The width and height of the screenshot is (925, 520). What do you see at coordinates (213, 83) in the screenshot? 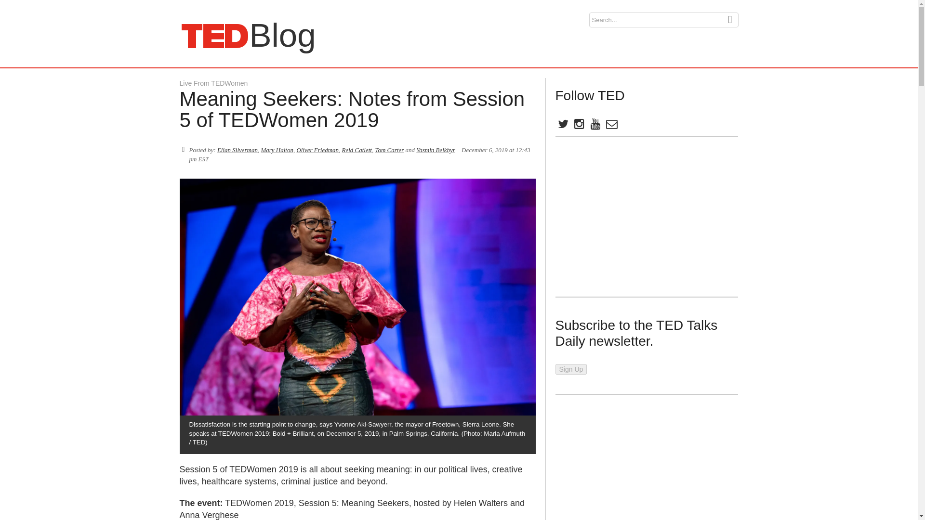
I see `YouTube` at bounding box center [213, 83].